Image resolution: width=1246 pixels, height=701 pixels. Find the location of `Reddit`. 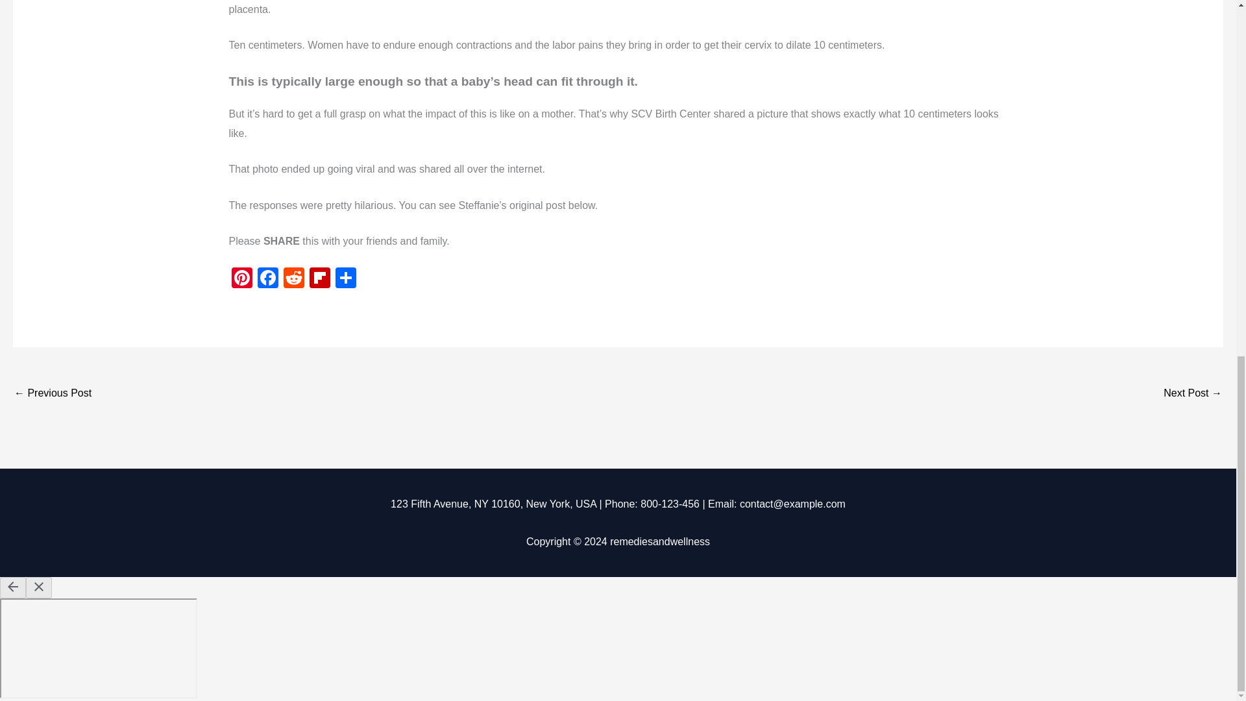

Reddit is located at coordinates (293, 279).